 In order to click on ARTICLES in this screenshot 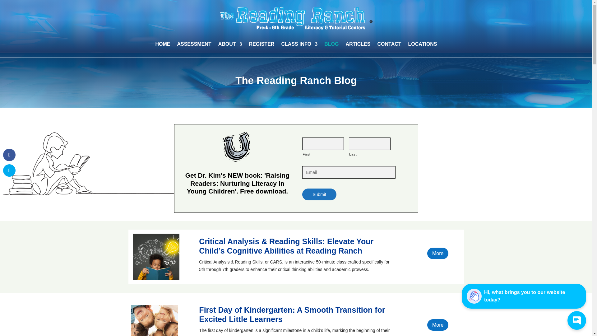, I will do `click(358, 45)`.